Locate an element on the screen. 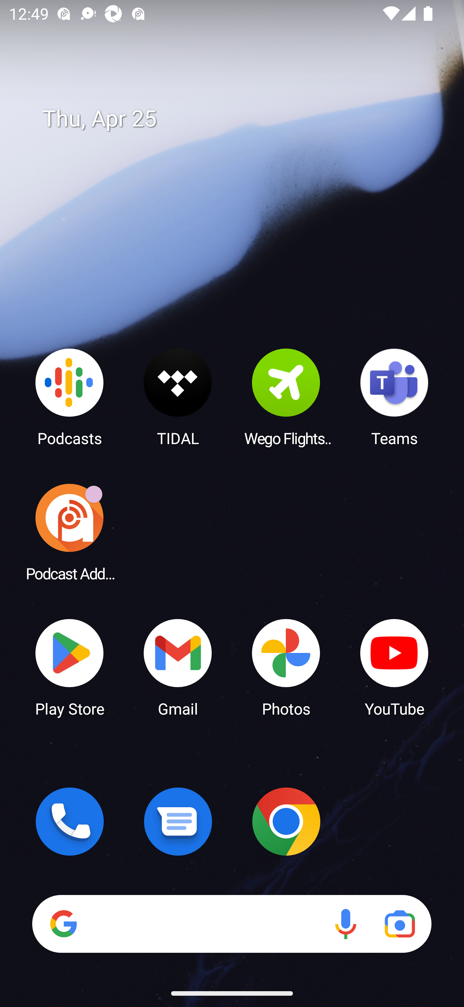  Thu, Apr 25 is located at coordinates (241, 119).